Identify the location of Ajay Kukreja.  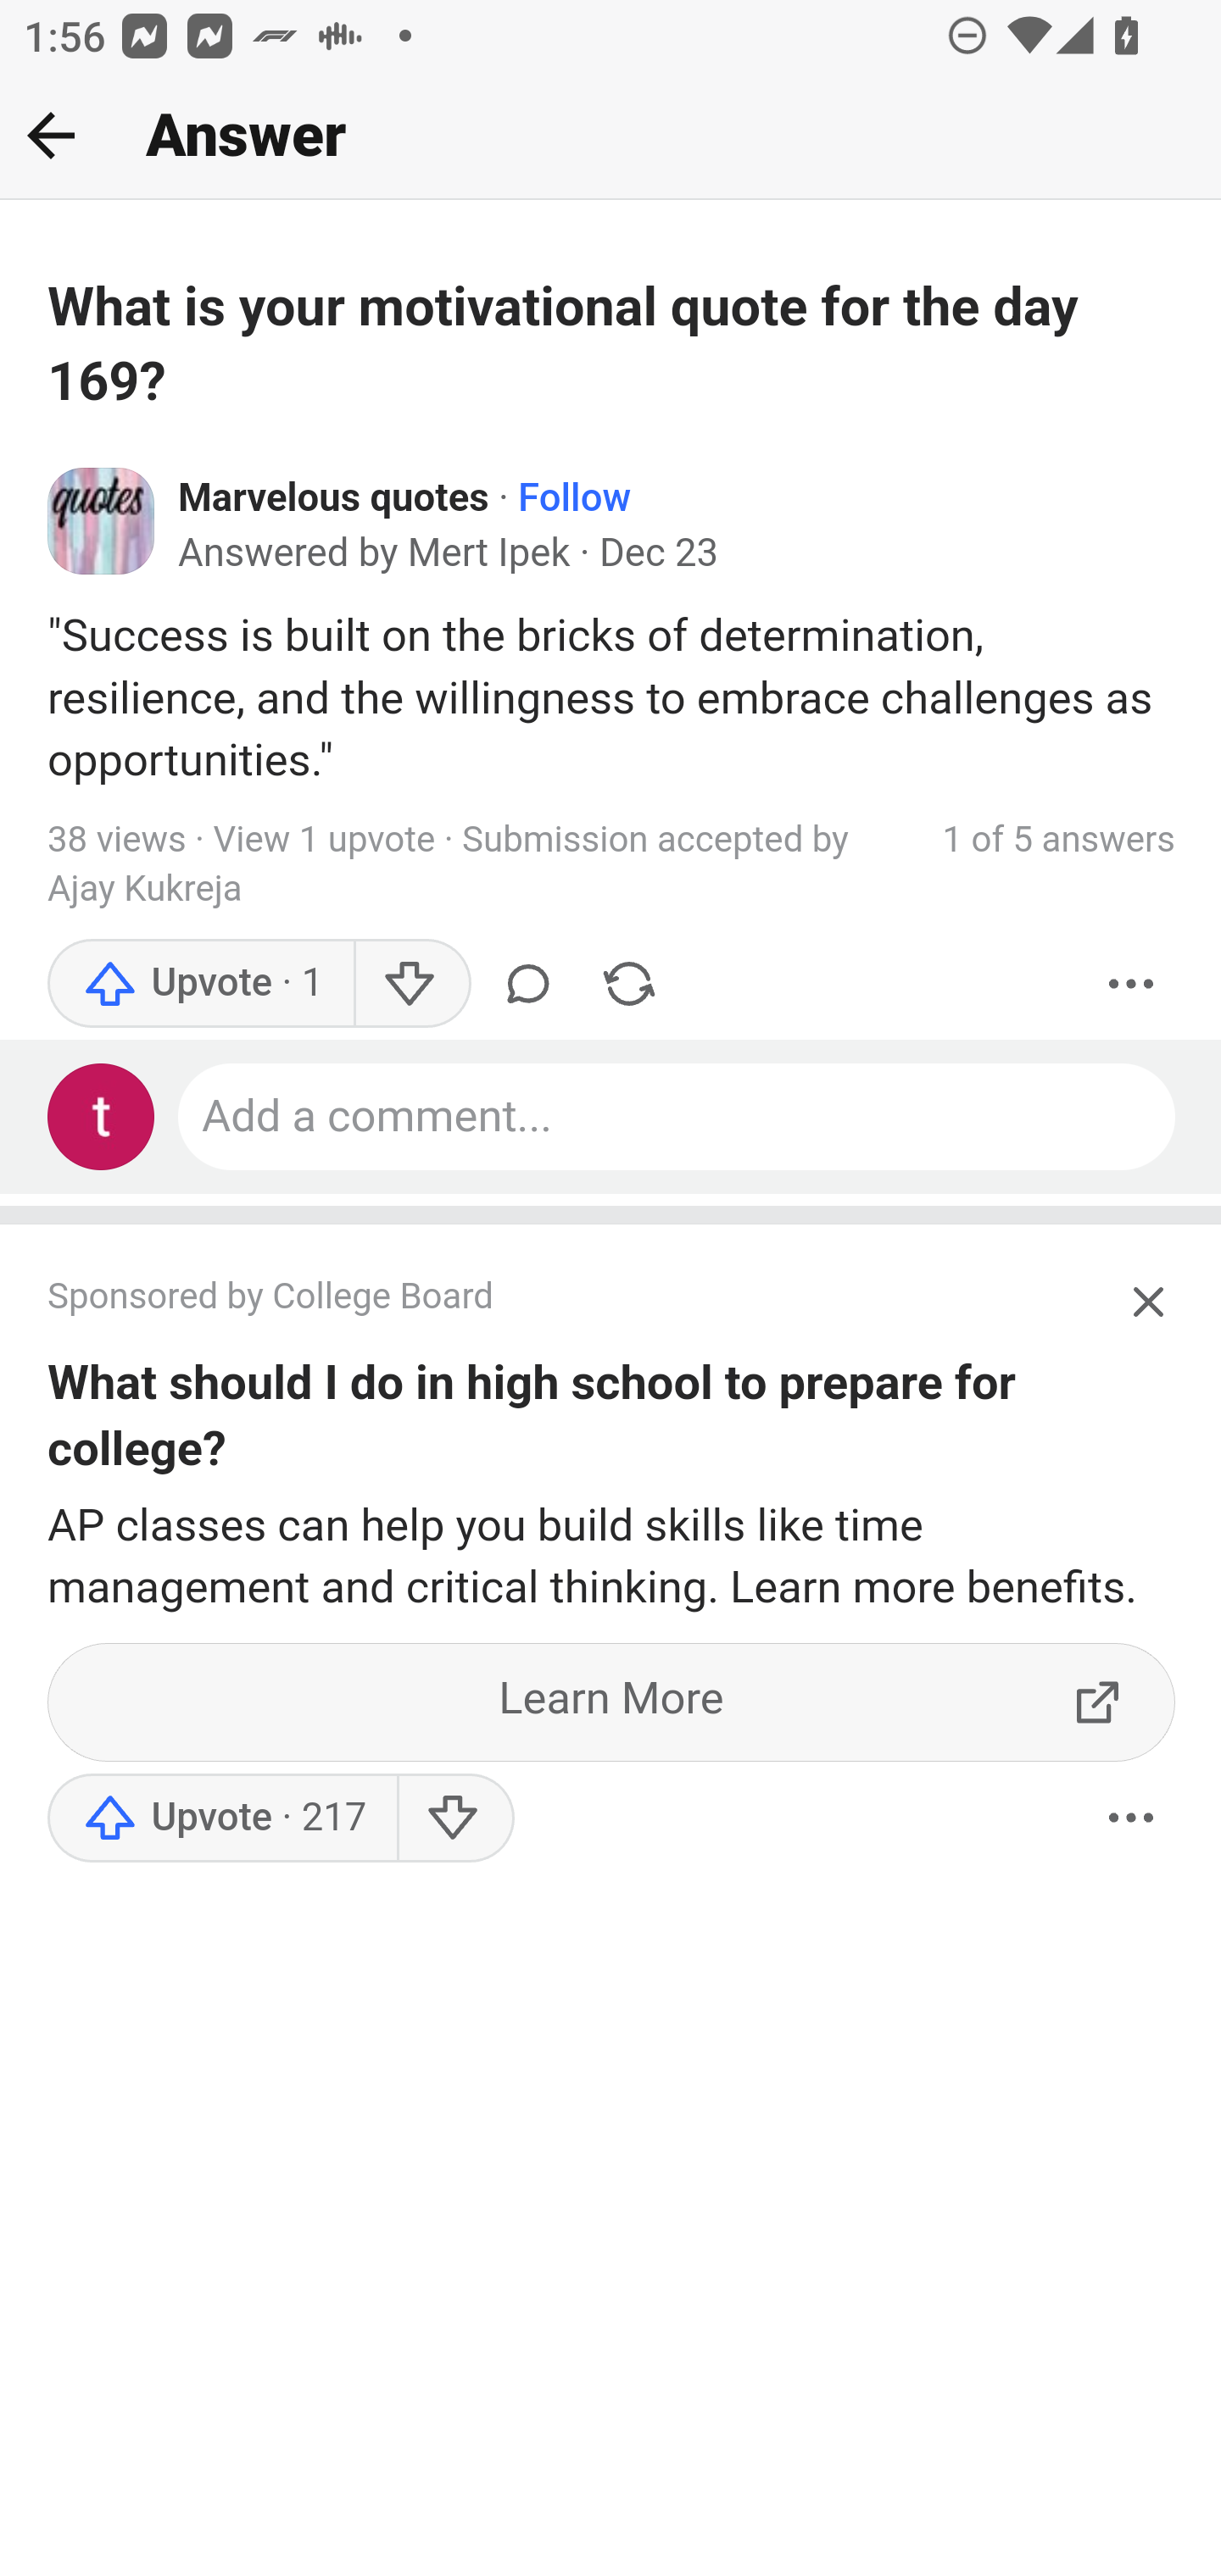
(145, 891).